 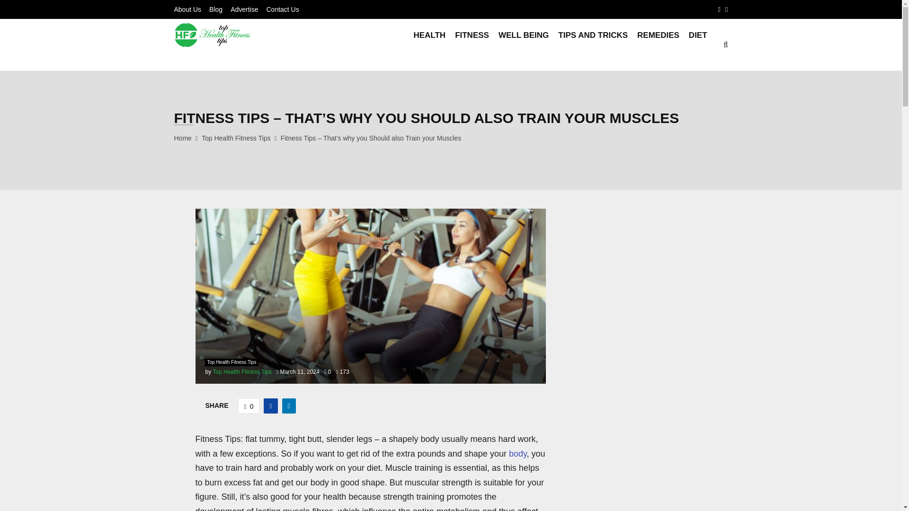 What do you see at coordinates (183, 138) in the screenshot?
I see `Home` at bounding box center [183, 138].